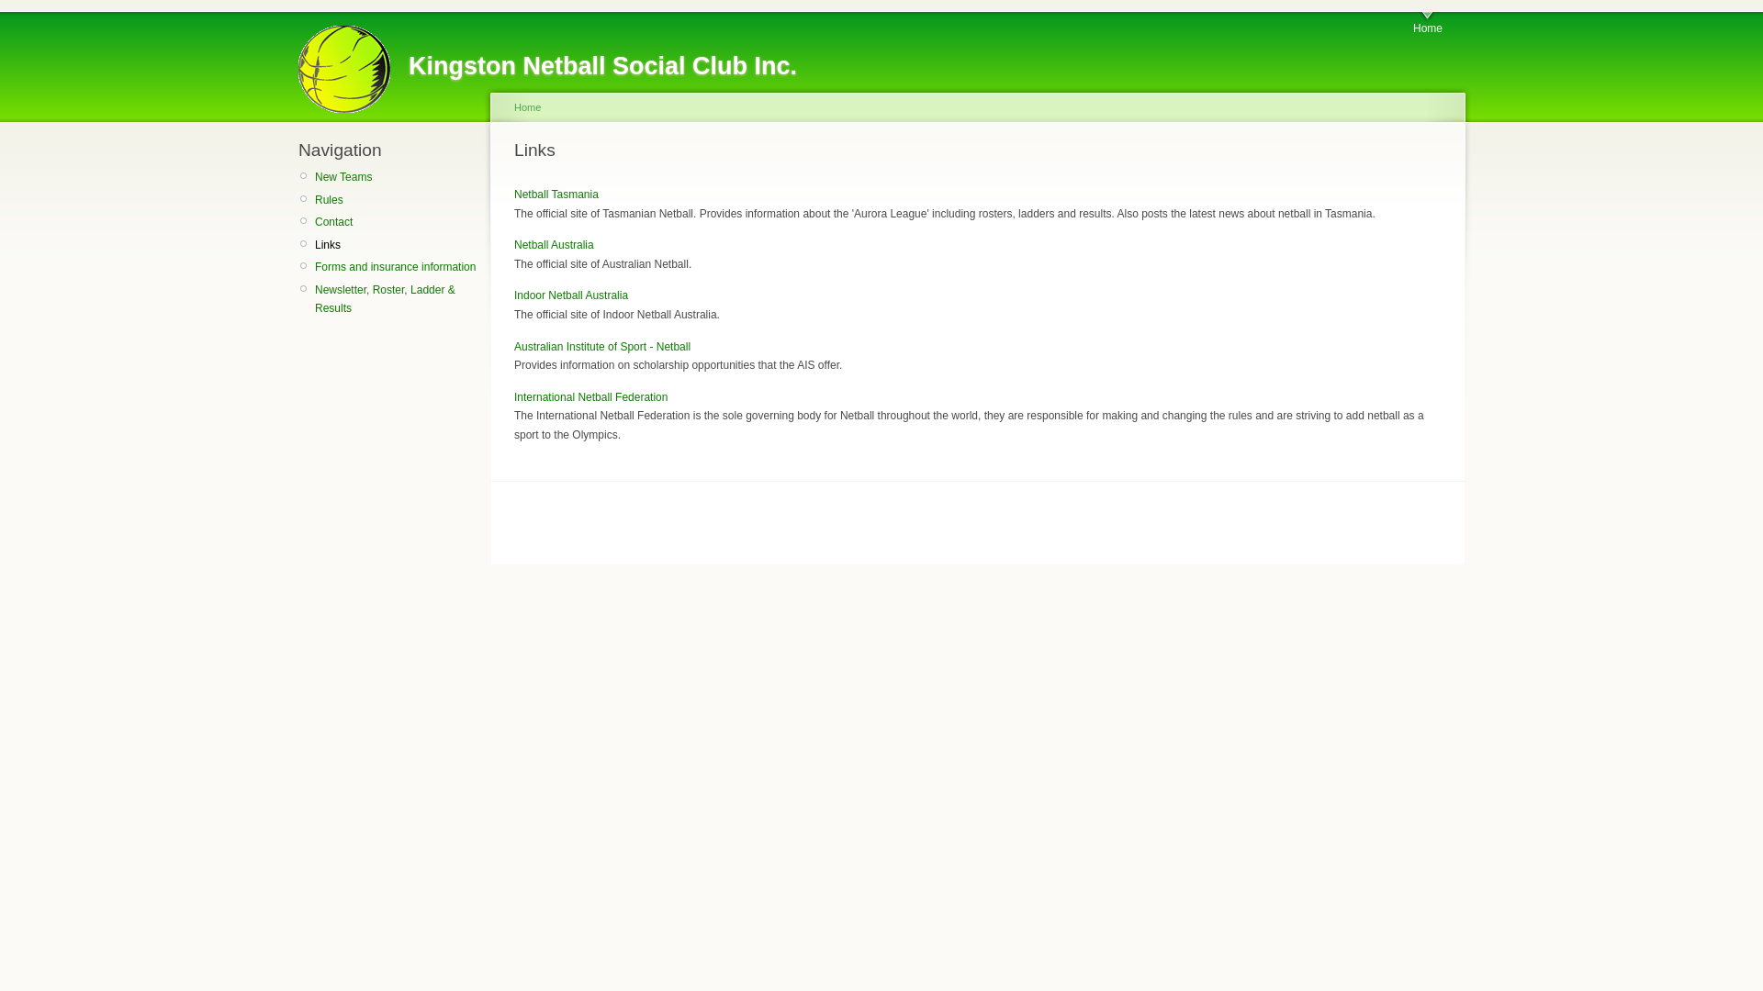  What do you see at coordinates (602, 66) in the screenshot?
I see `Kingston Netball Social Club Inc.` at bounding box center [602, 66].